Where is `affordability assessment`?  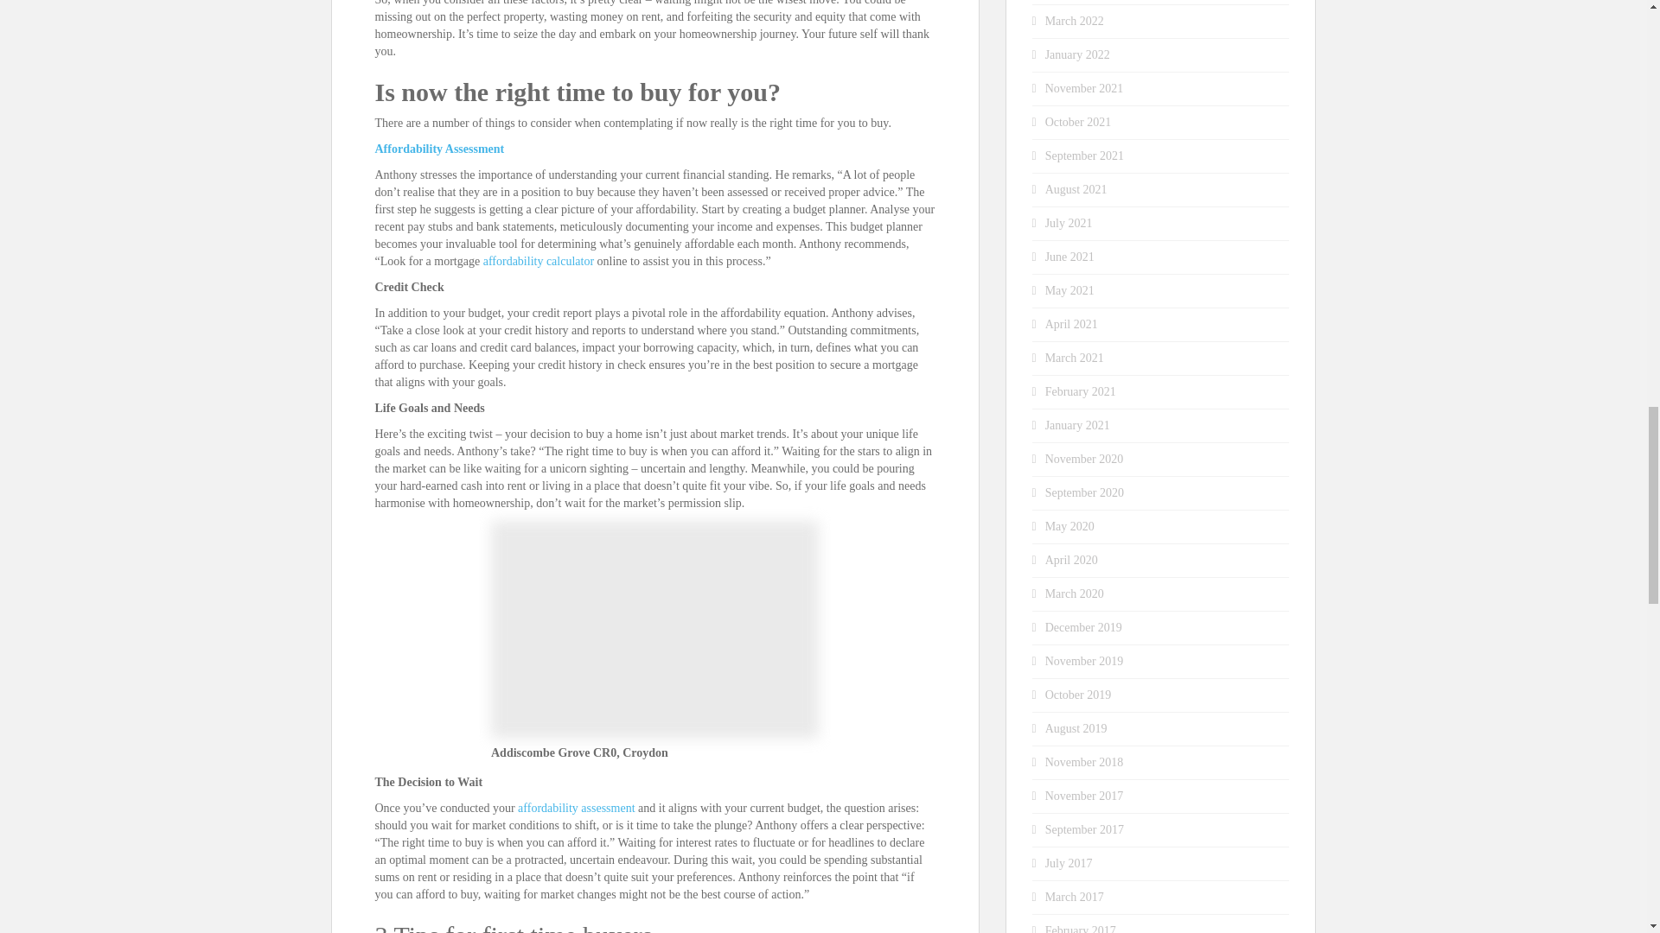 affordability assessment is located at coordinates (576, 807).